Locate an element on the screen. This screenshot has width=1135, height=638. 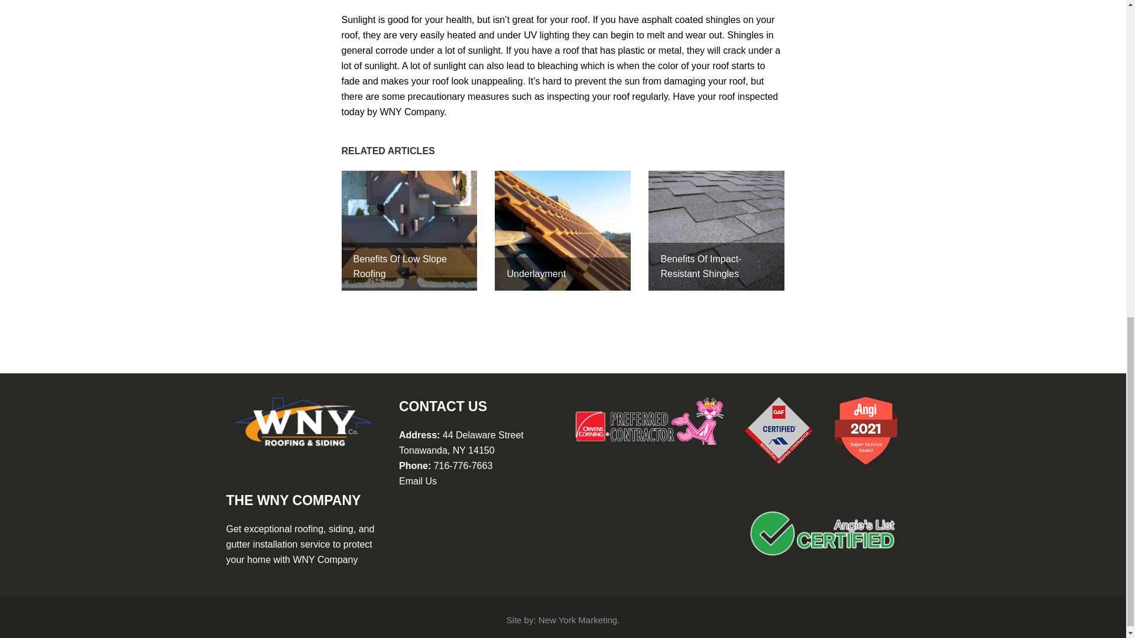
New York Marketing is located at coordinates (578, 620).